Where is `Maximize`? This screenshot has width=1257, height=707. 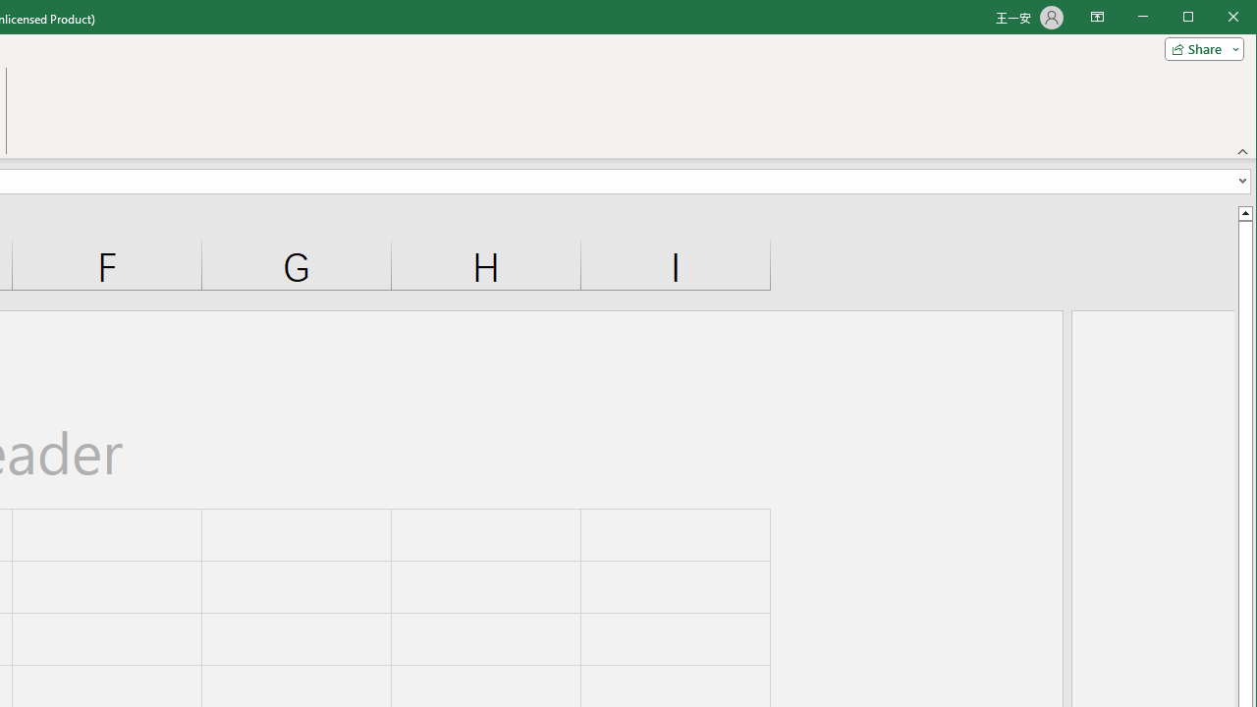 Maximize is located at coordinates (1216, 18).